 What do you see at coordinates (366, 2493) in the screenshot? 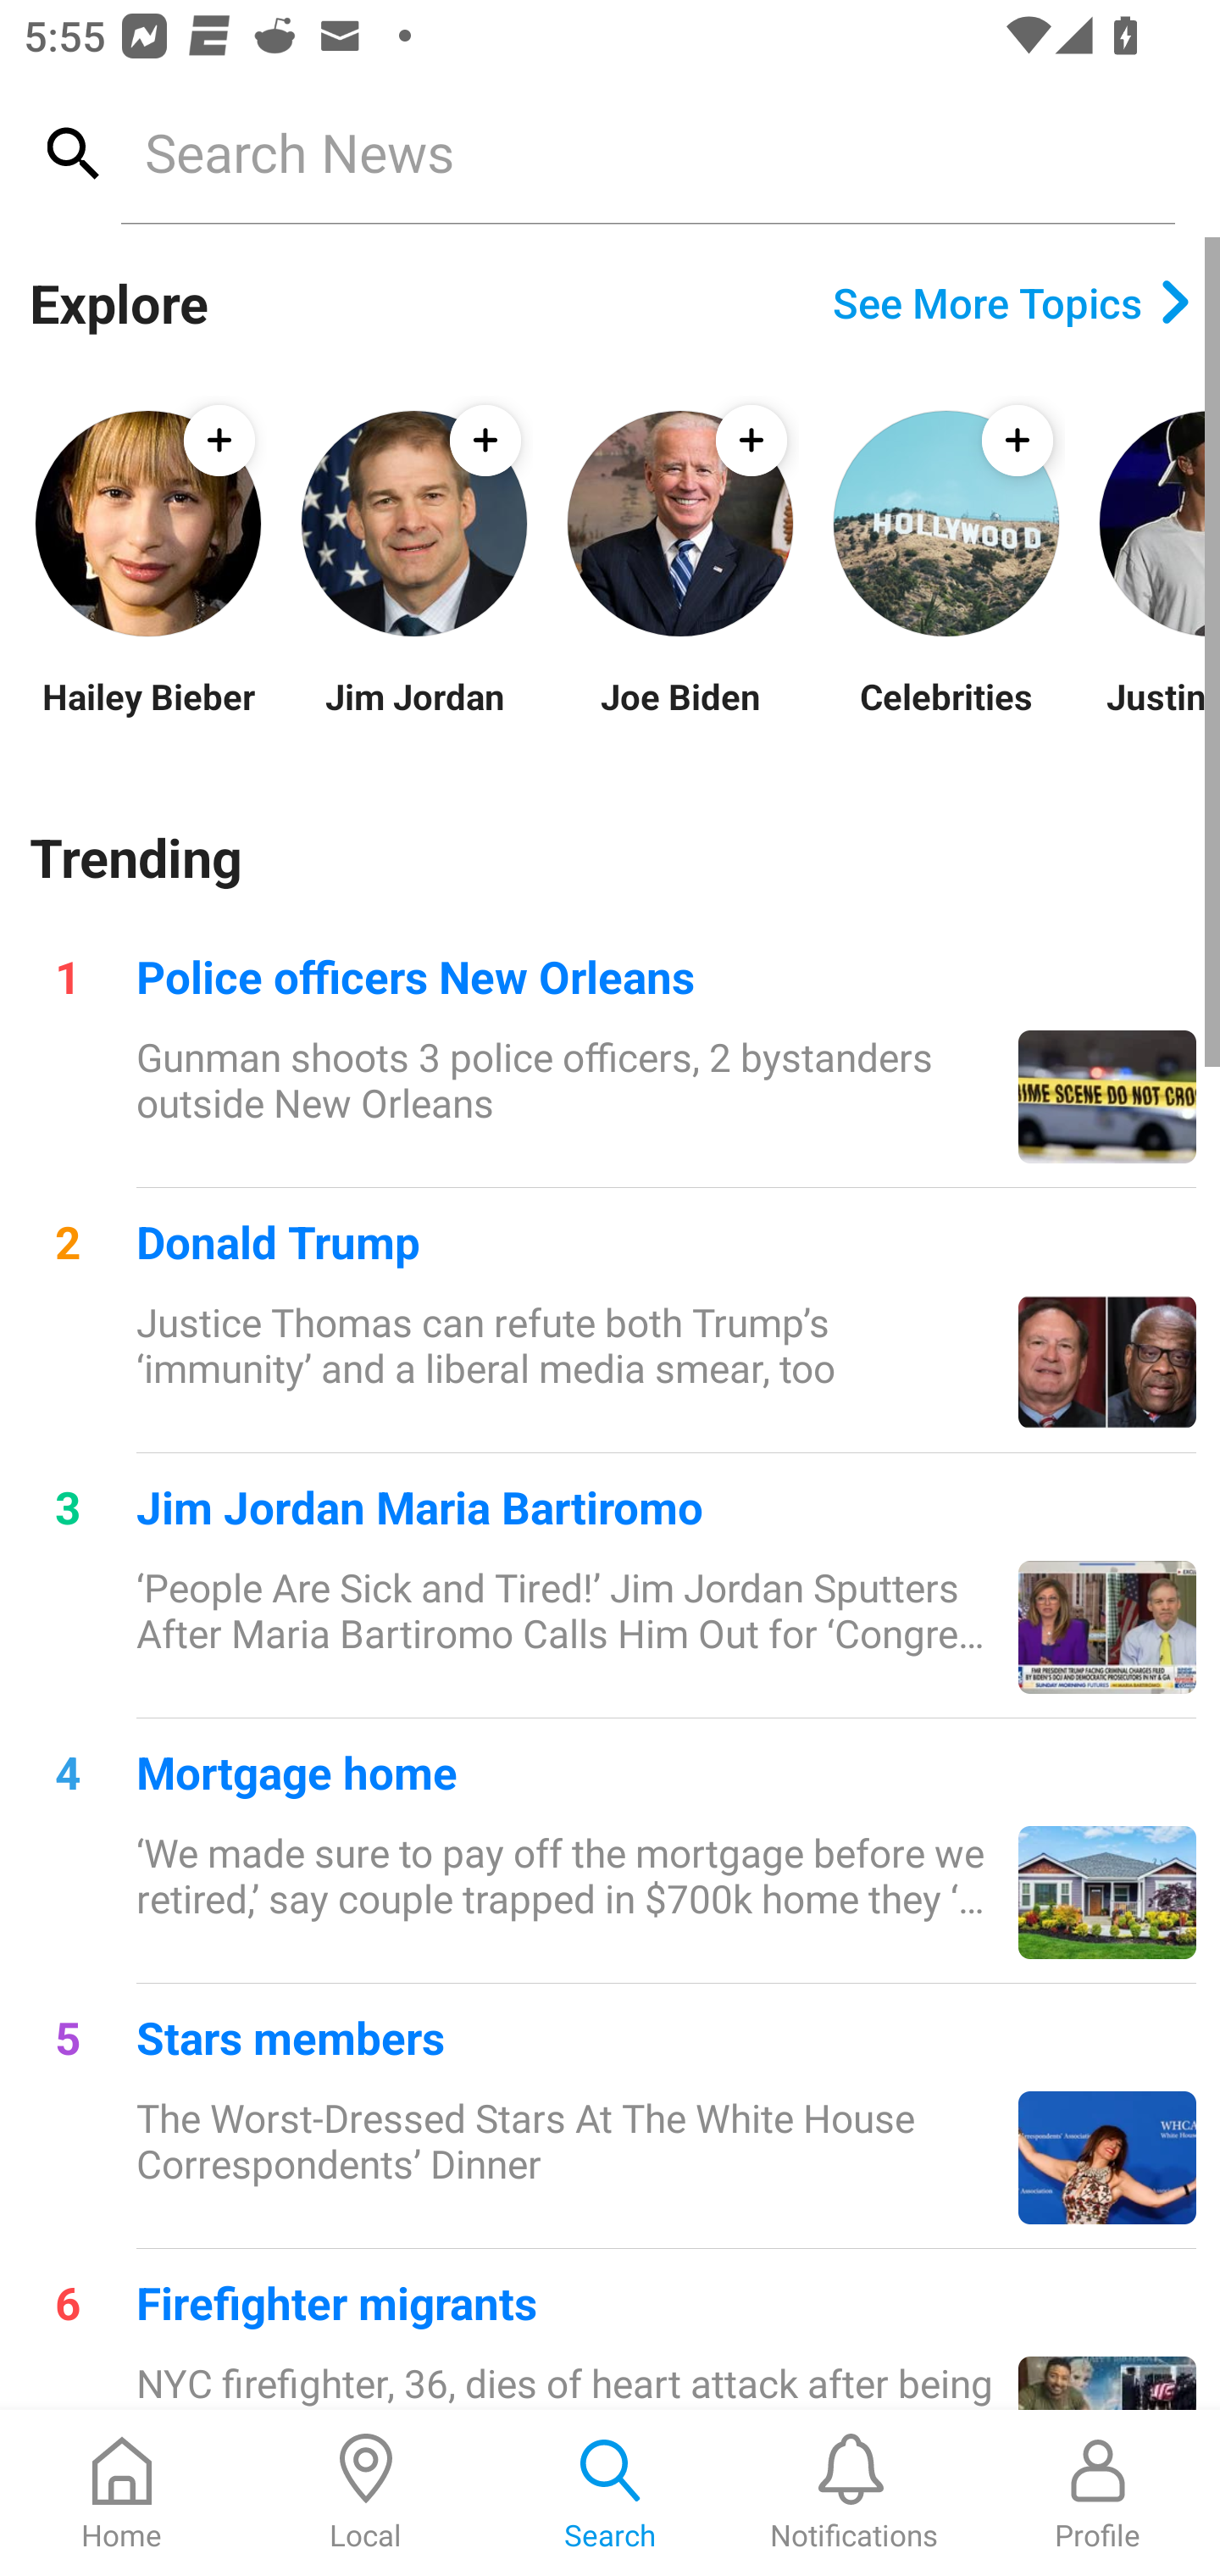
I see `Local` at bounding box center [366, 2493].